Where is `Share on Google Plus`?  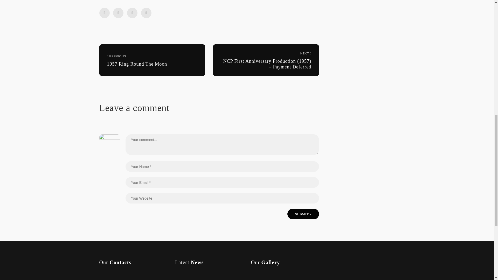 Share on Google Plus is located at coordinates (118, 13).